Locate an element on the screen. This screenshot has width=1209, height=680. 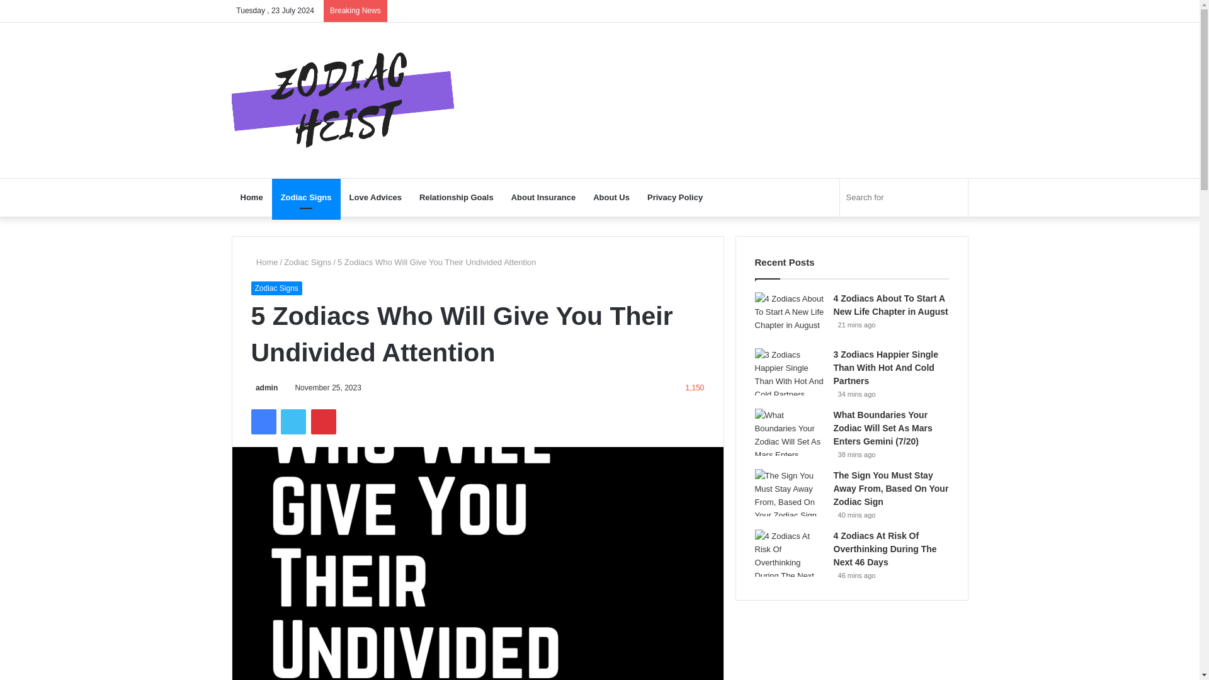
admin is located at coordinates (264, 388).